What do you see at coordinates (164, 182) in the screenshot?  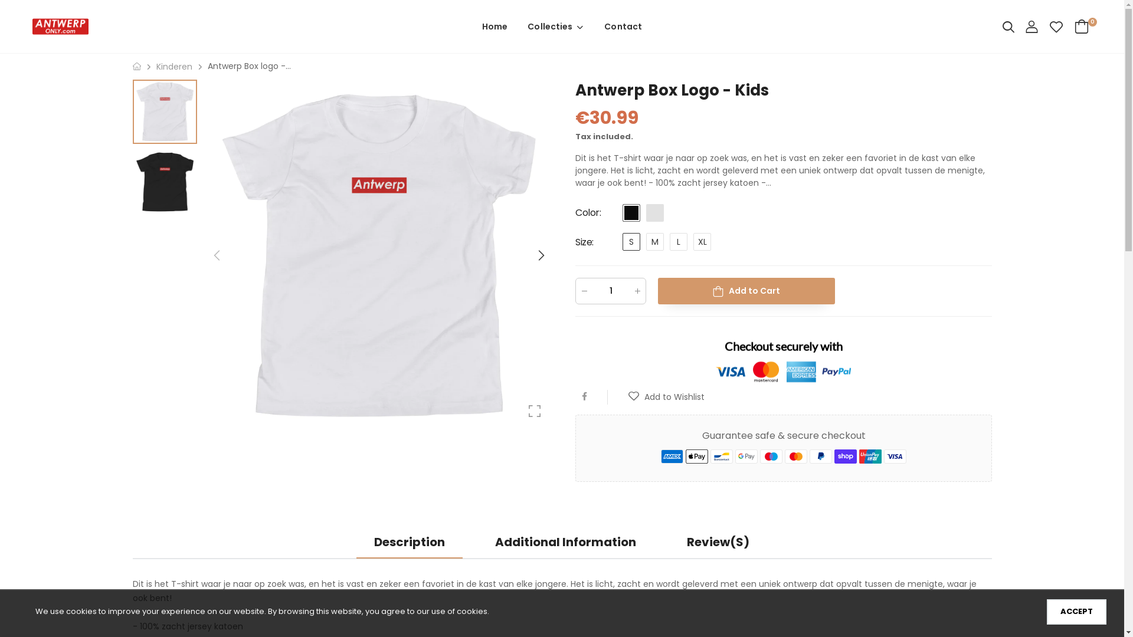 I see `Black / S` at bounding box center [164, 182].